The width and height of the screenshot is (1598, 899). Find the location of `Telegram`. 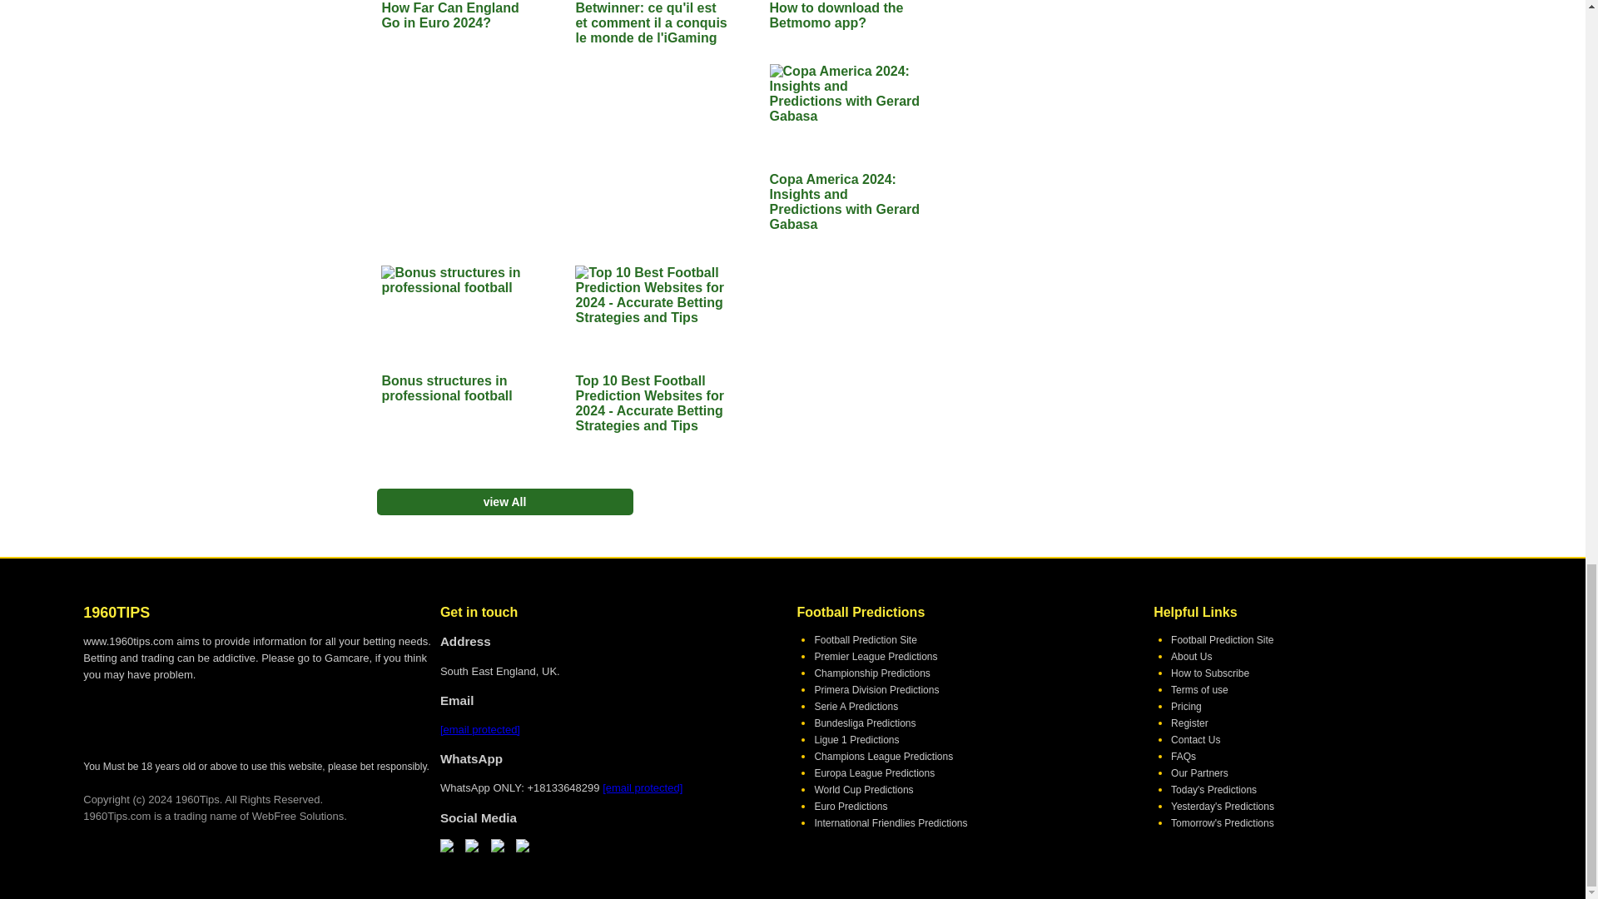

Telegram is located at coordinates (523, 848).